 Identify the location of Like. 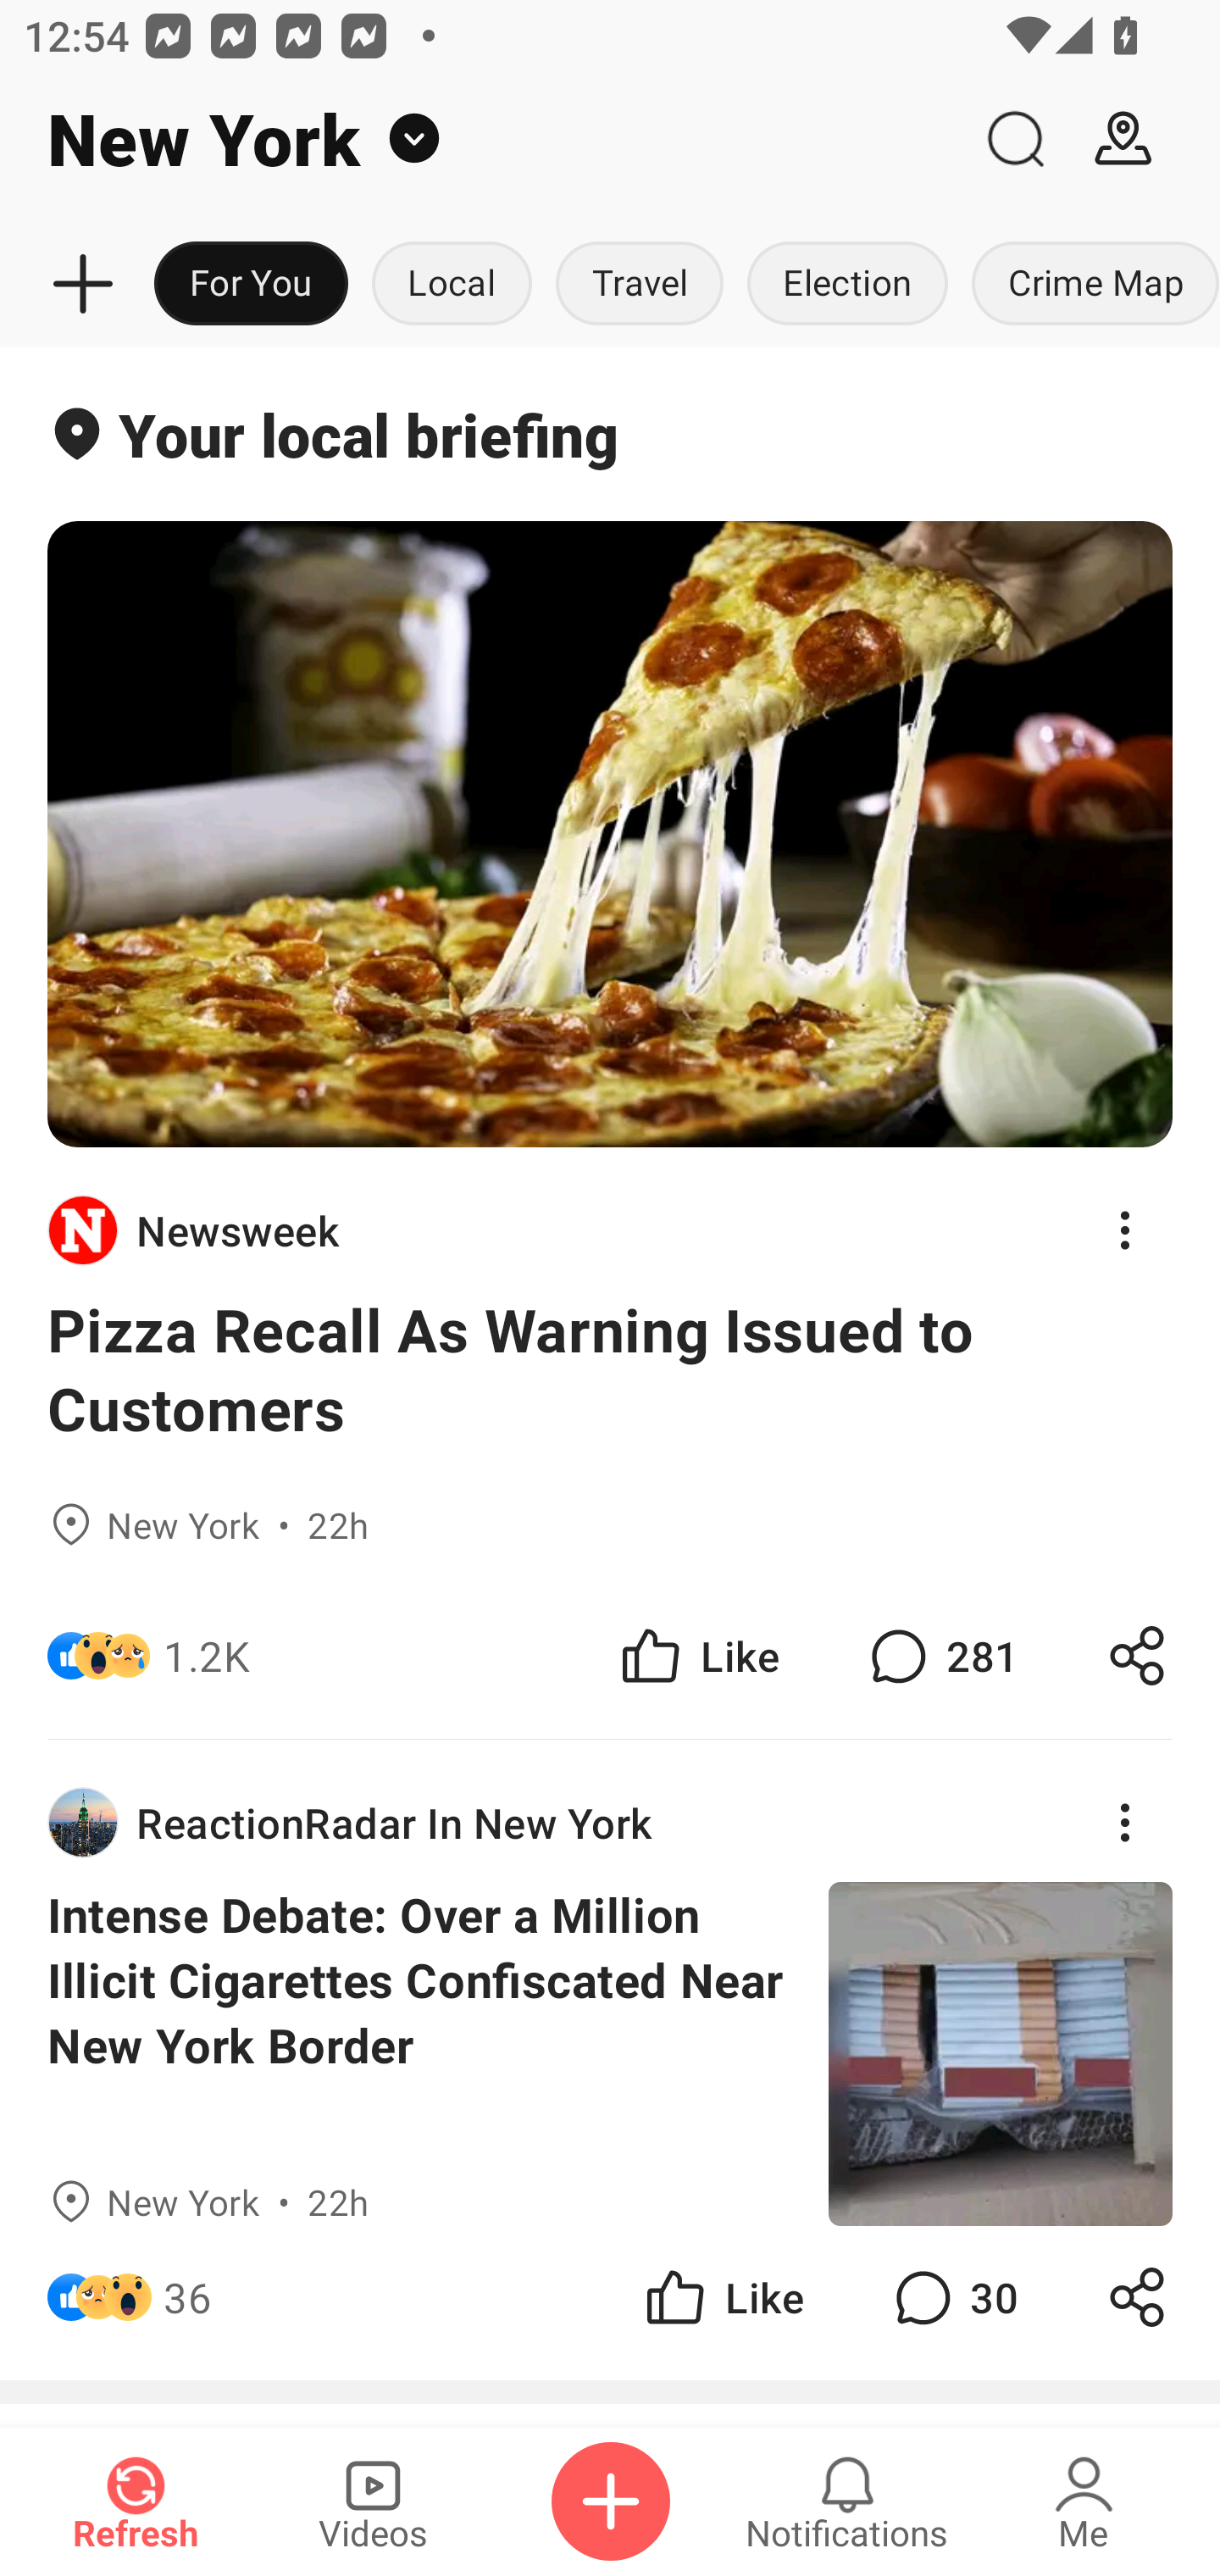
(698, 1654).